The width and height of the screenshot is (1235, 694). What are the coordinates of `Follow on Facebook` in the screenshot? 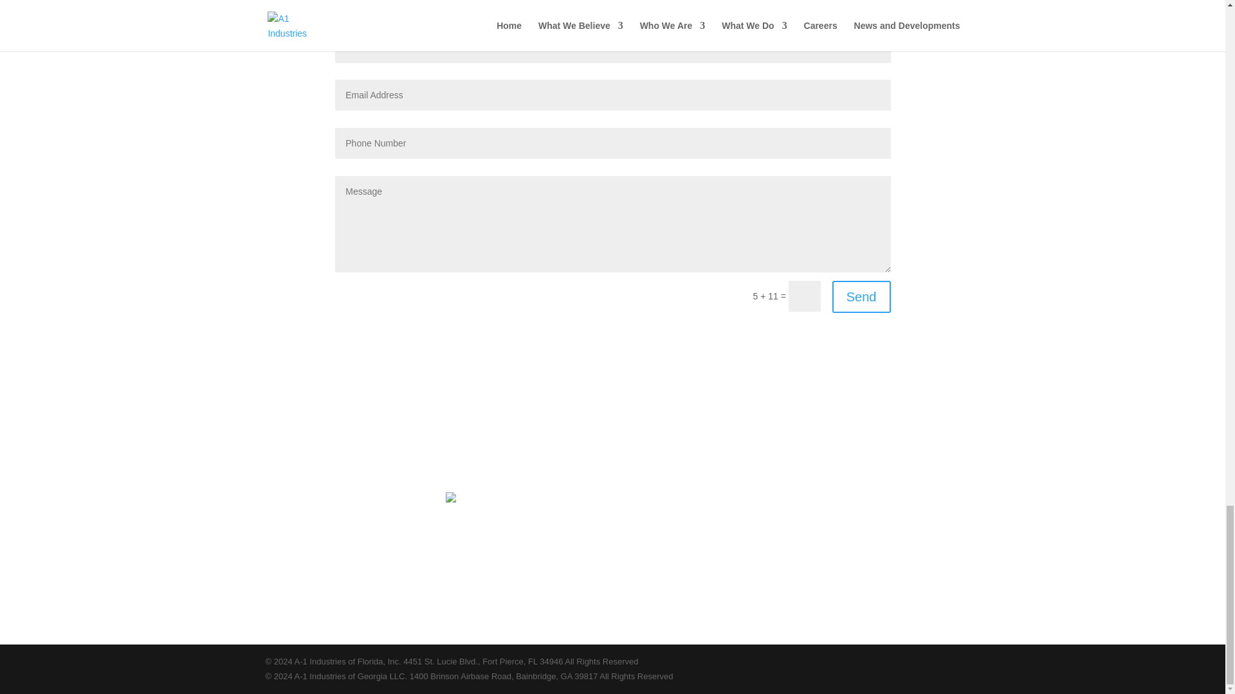 It's located at (605, 427).